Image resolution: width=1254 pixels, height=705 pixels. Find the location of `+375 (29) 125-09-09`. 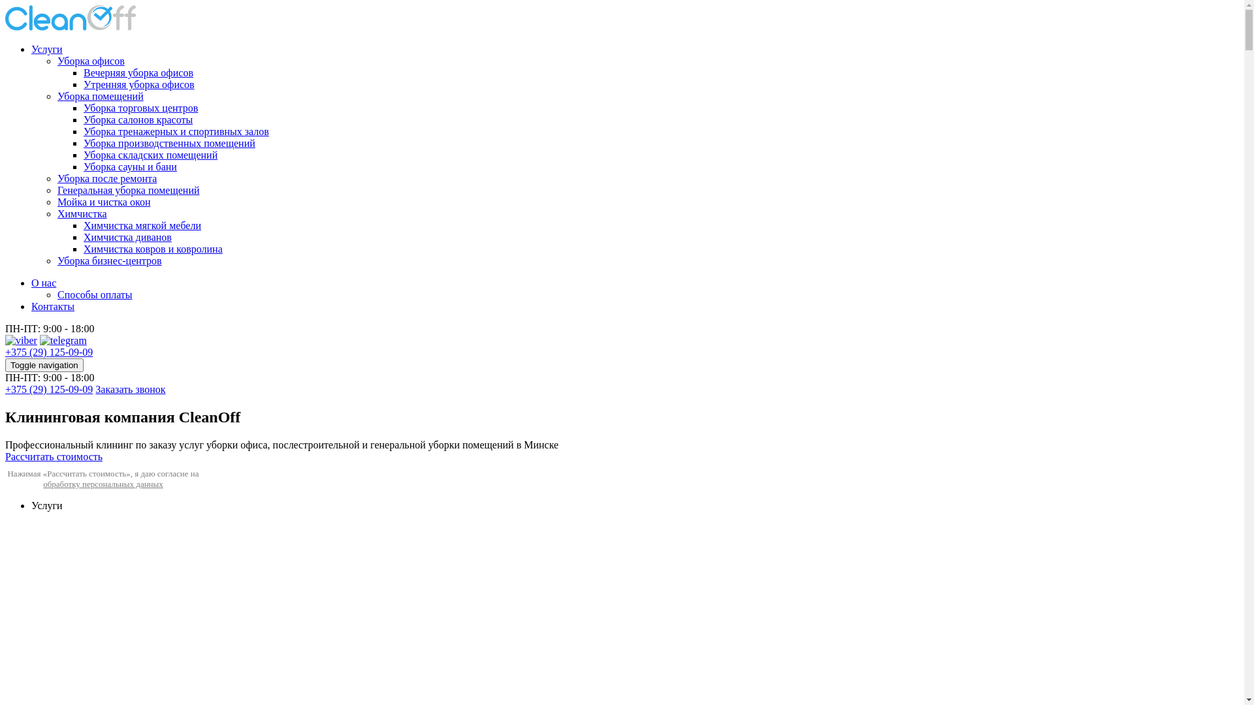

+375 (29) 125-09-09 is located at coordinates (49, 352).